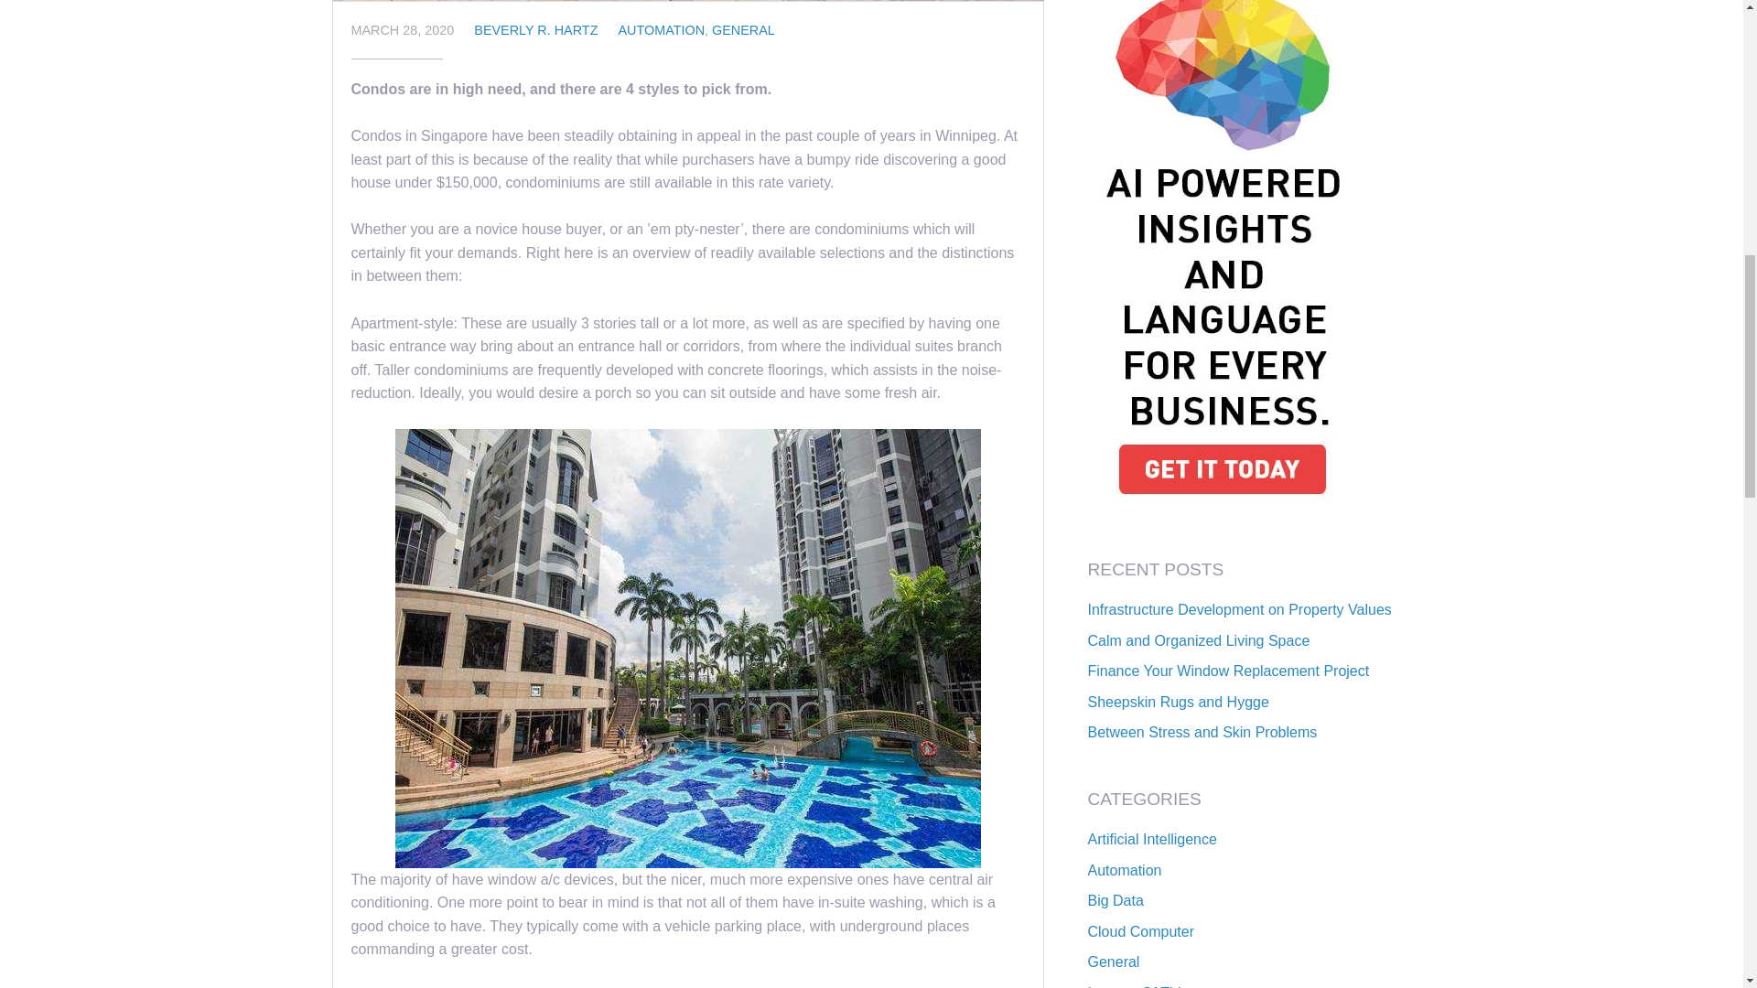 The image size is (1757, 988). What do you see at coordinates (1198, 640) in the screenshot?
I see `Calm and Organized Living Space` at bounding box center [1198, 640].